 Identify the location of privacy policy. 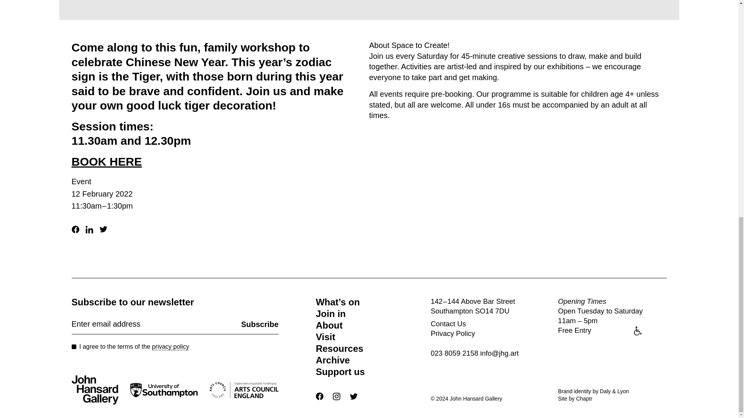
(170, 346).